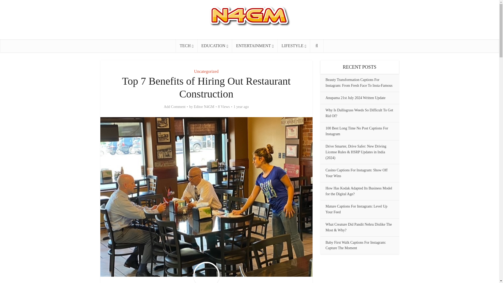  I want to click on TECH, so click(187, 46).